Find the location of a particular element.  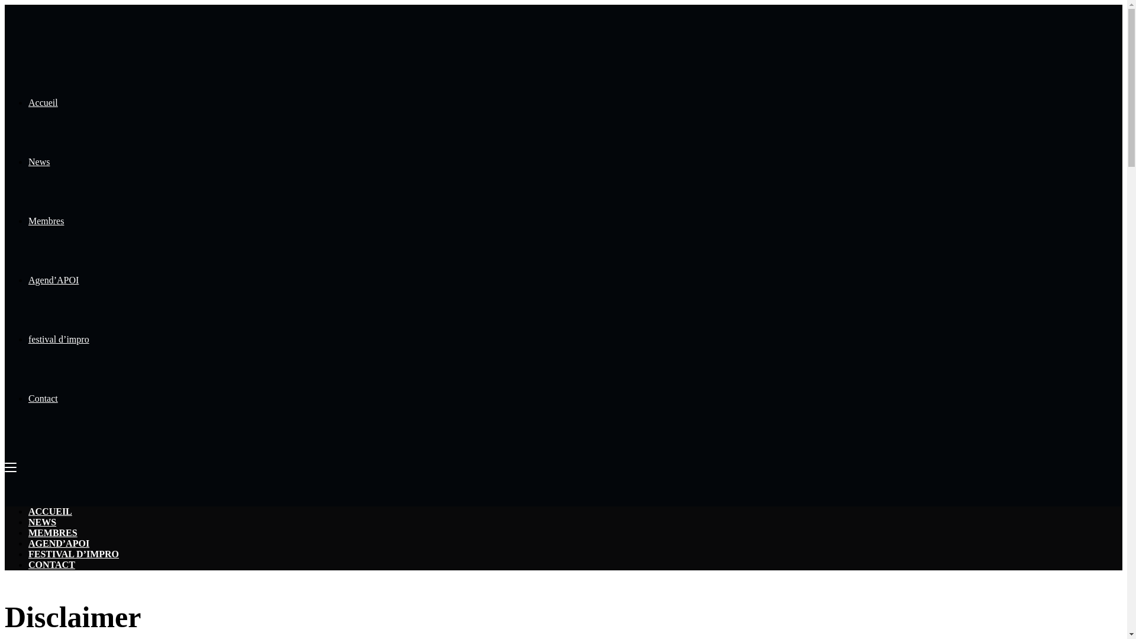

NEWS is located at coordinates (43, 522).